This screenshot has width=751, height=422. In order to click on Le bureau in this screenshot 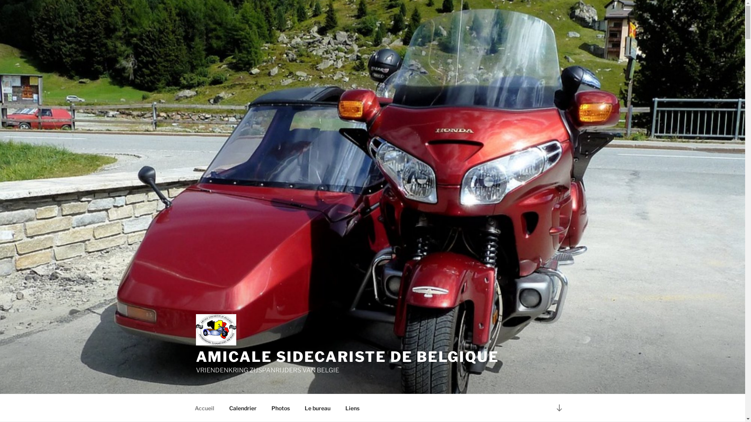, I will do `click(318, 408)`.